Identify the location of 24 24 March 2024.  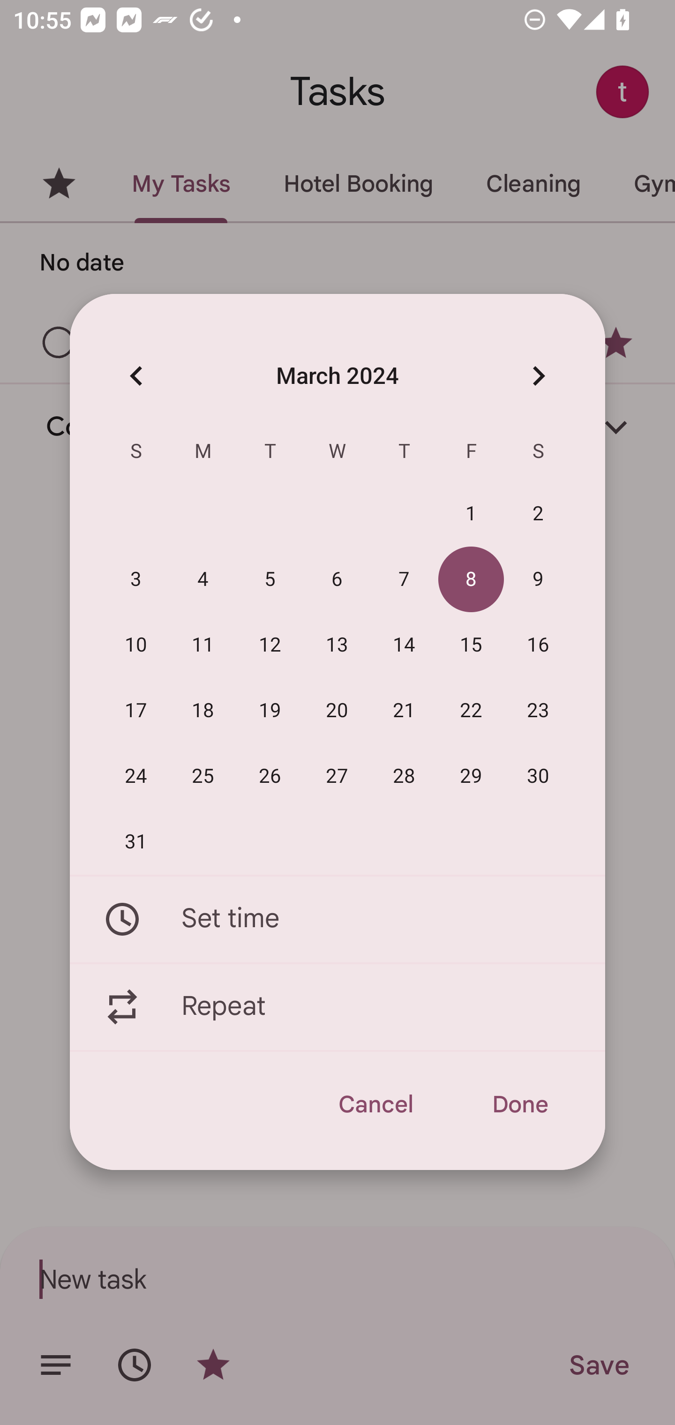
(136, 776).